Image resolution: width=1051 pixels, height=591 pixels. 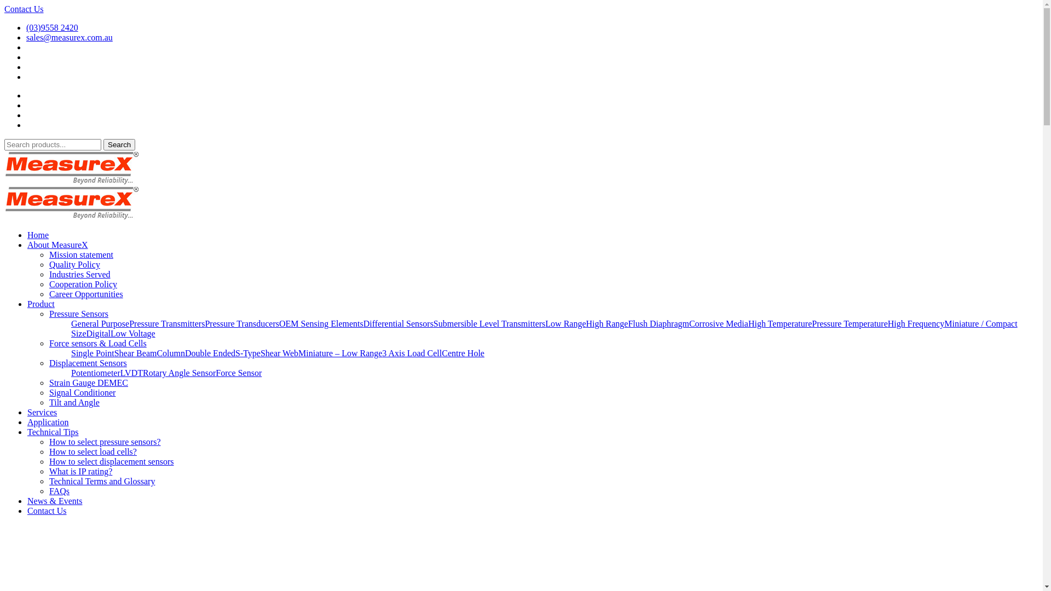 What do you see at coordinates (42, 413) in the screenshot?
I see `Services` at bounding box center [42, 413].